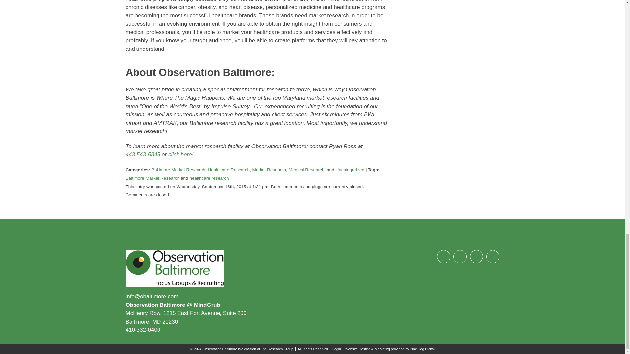 The image size is (630, 354). Describe the element at coordinates (209, 178) in the screenshot. I see `healthcare research` at that location.